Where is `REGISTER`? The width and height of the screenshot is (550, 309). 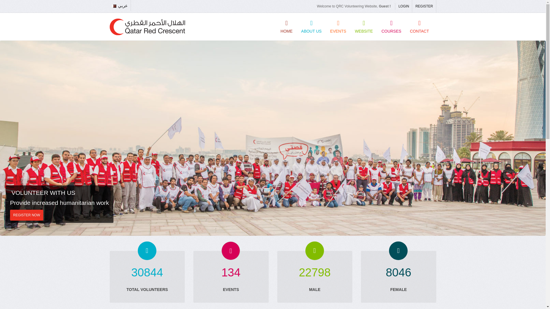 REGISTER is located at coordinates (424, 6).